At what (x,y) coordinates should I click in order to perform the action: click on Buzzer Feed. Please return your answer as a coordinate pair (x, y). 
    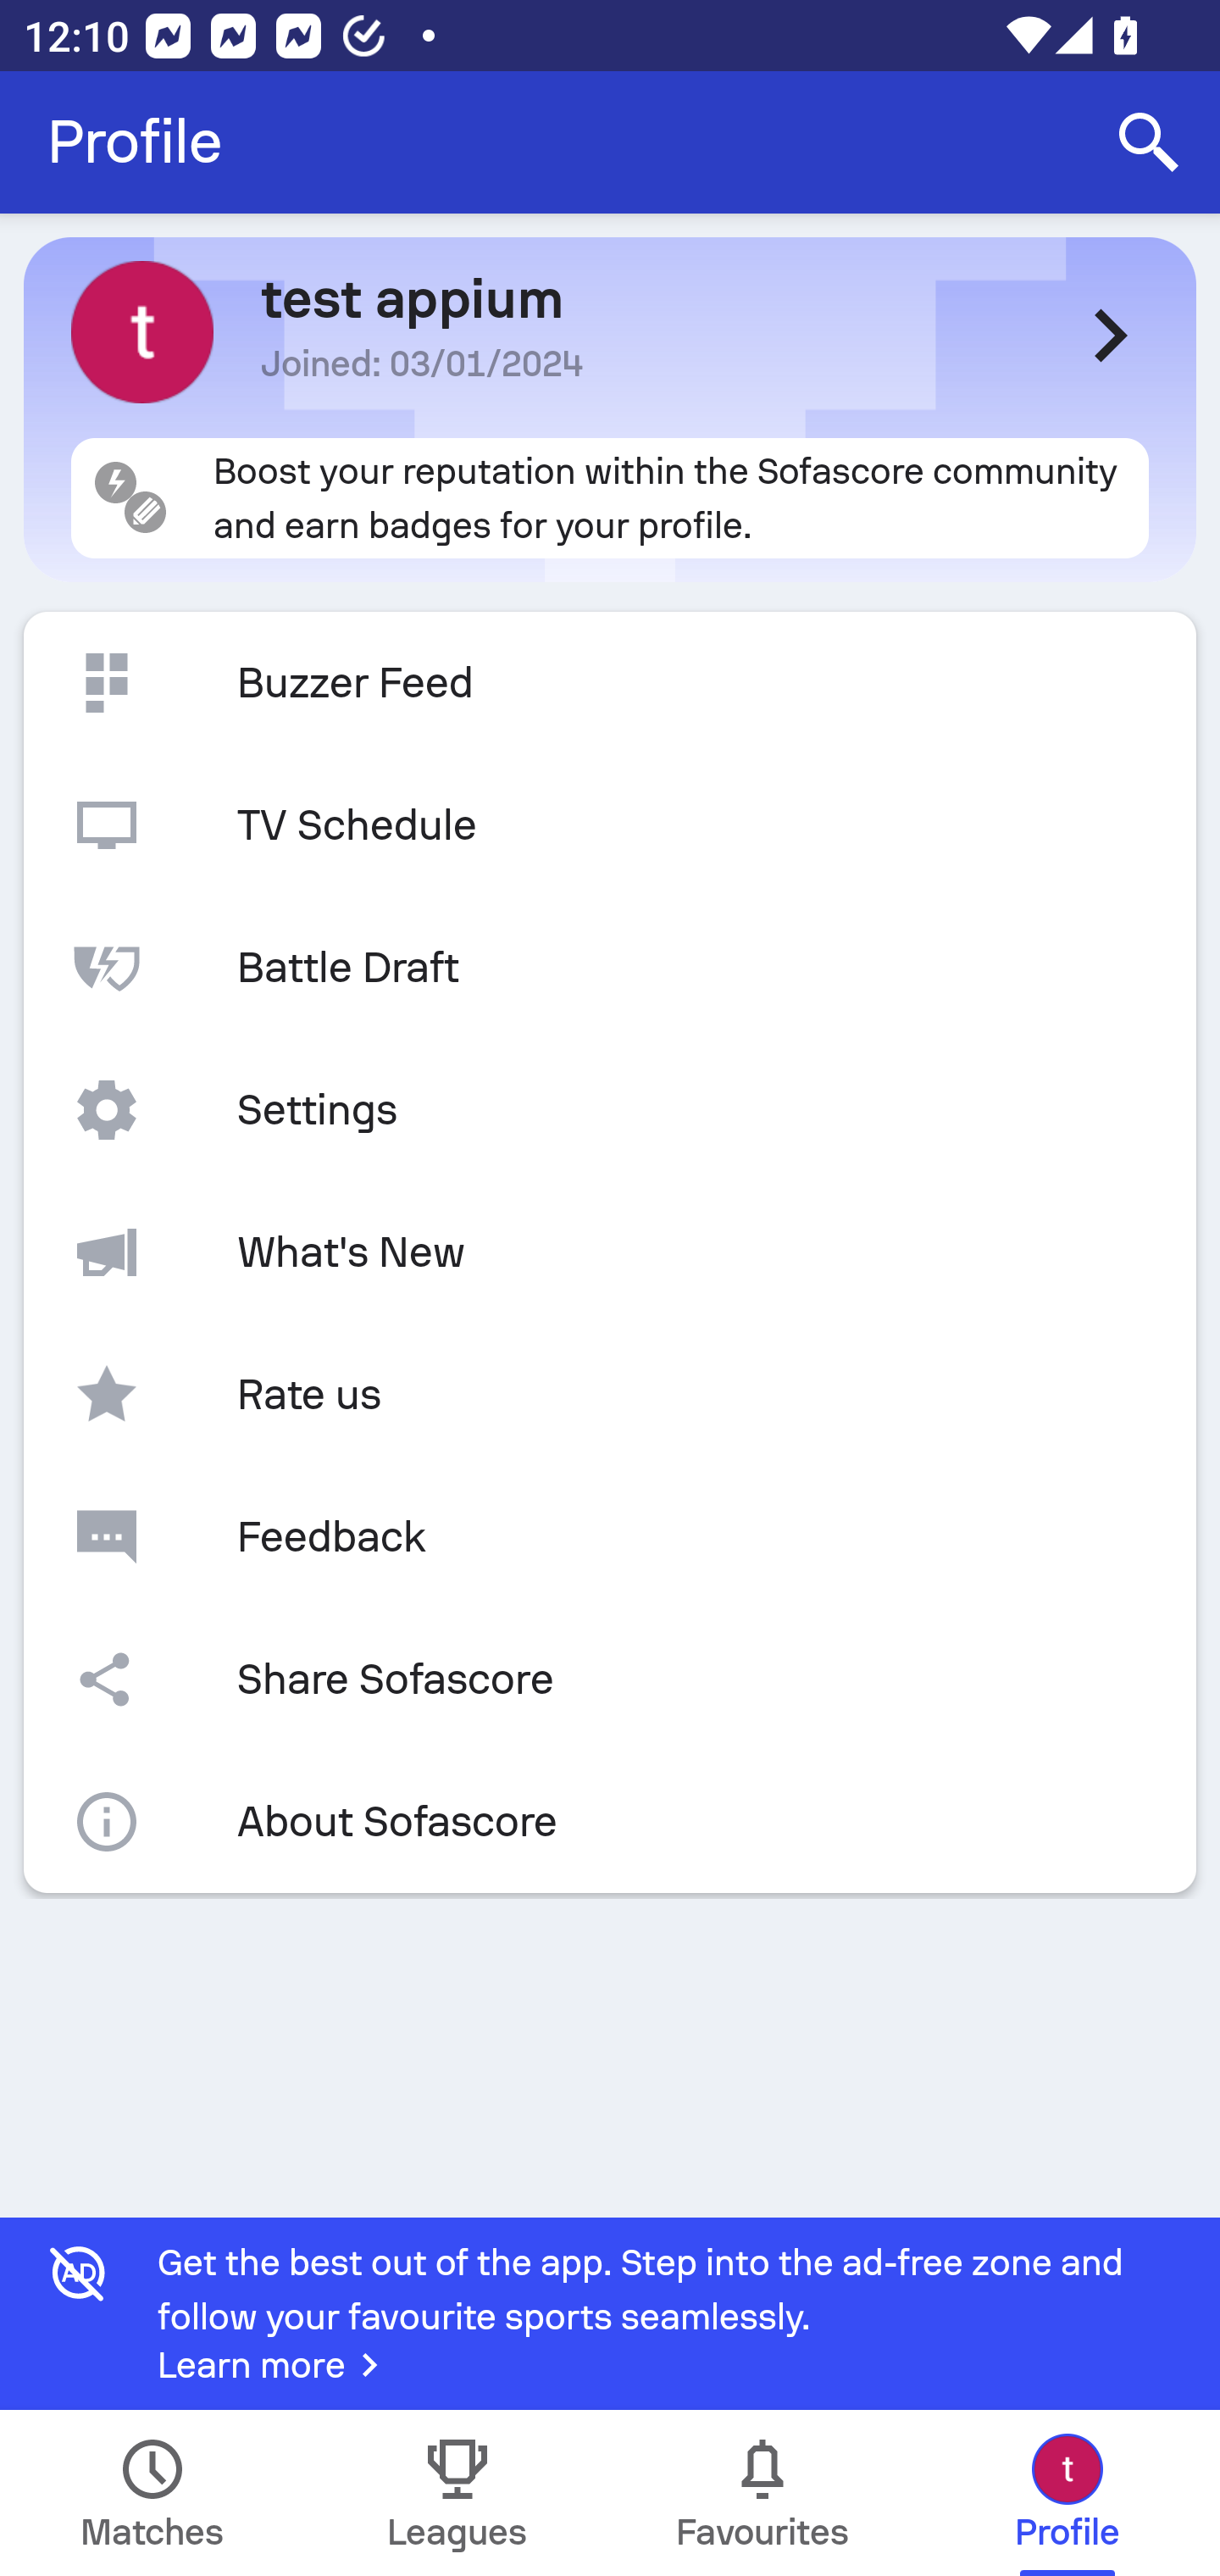
    Looking at the image, I should click on (610, 683).